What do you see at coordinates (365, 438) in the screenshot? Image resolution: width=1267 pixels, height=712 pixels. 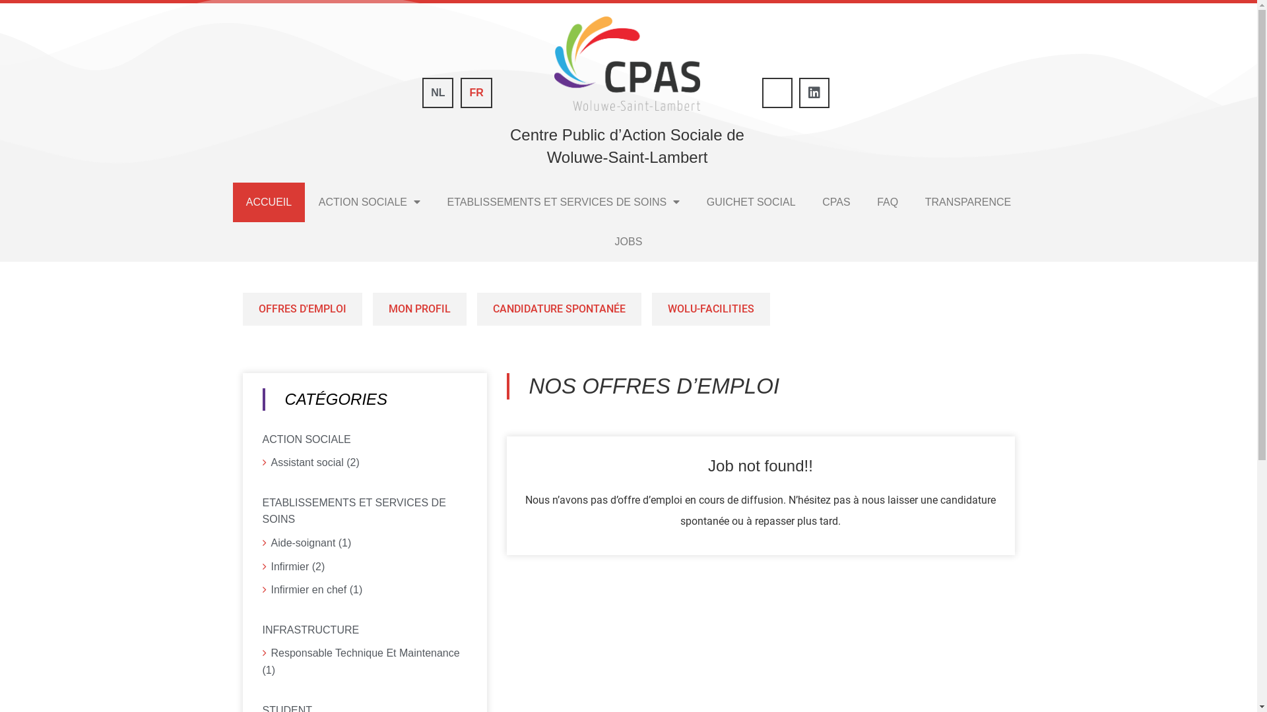 I see `ACTION SOCIALE` at bounding box center [365, 438].